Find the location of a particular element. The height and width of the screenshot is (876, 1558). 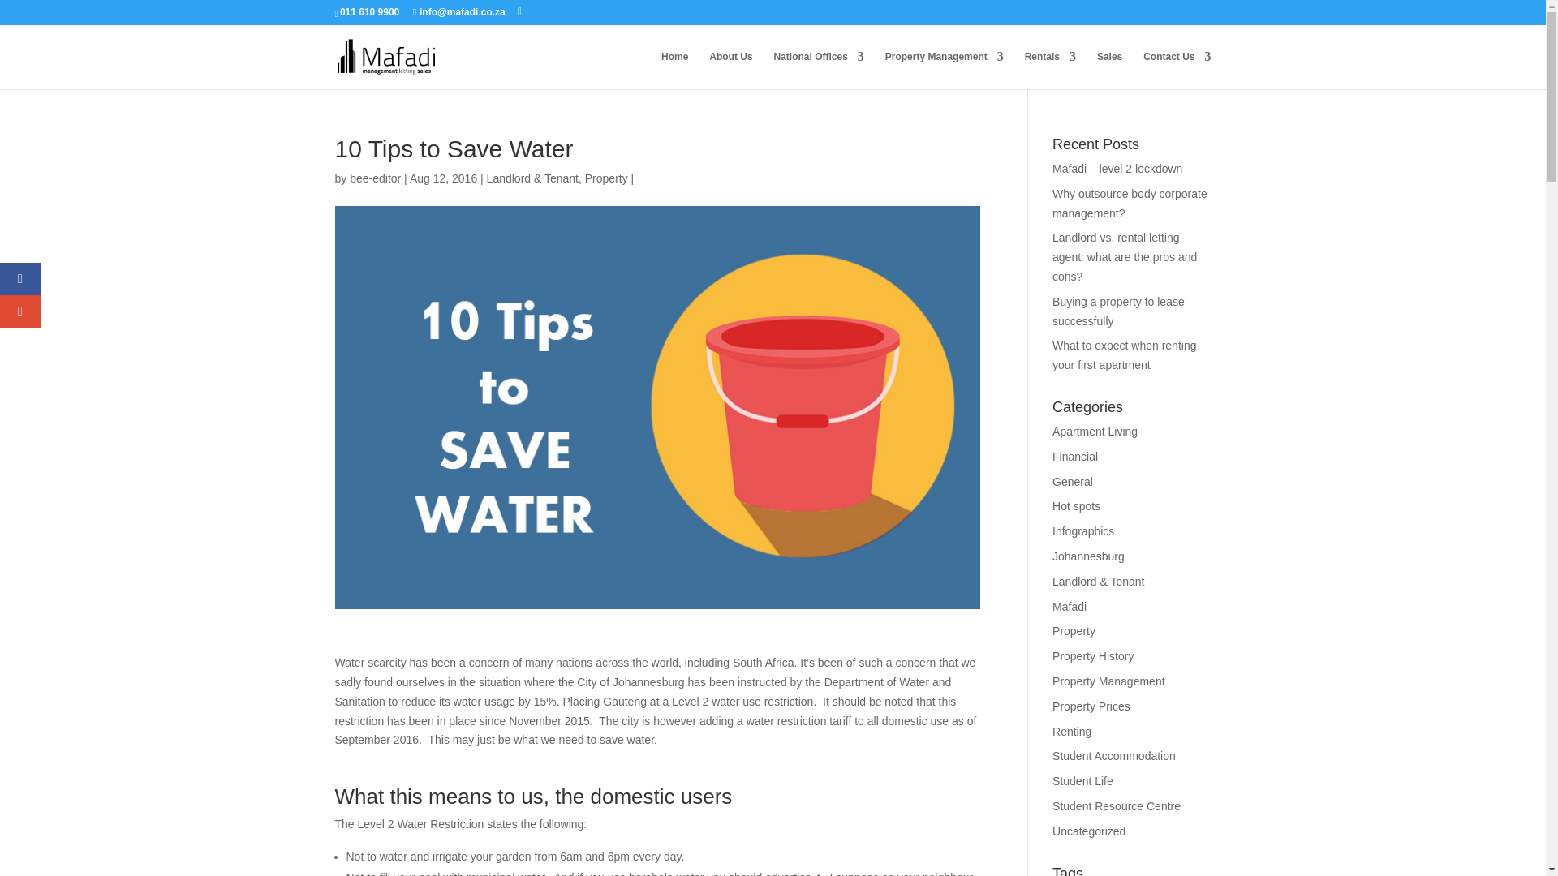

National Offices is located at coordinates (818, 70).